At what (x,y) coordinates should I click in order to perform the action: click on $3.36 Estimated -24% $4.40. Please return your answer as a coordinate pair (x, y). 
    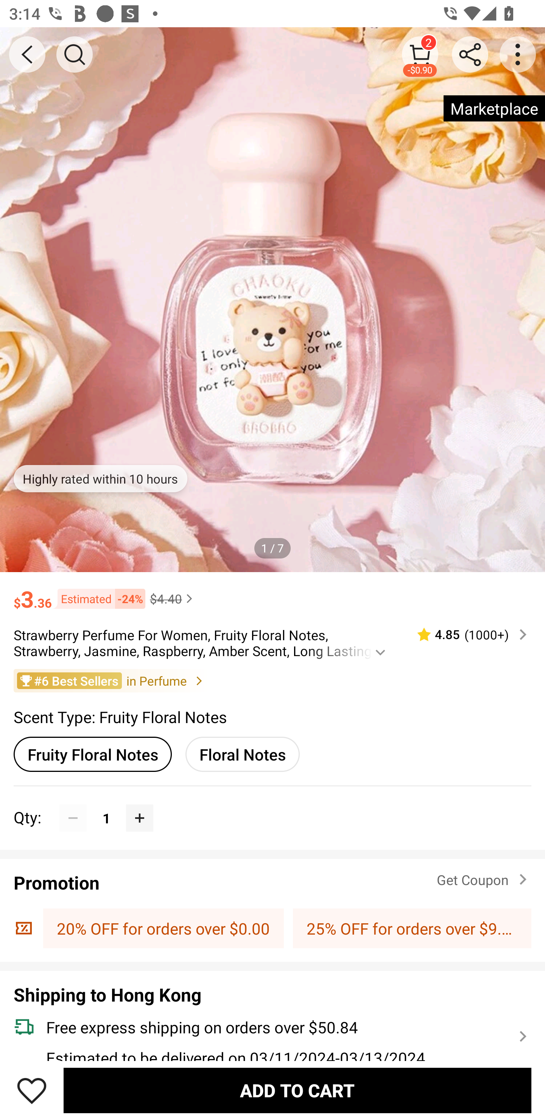
    Looking at the image, I should click on (272, 593).